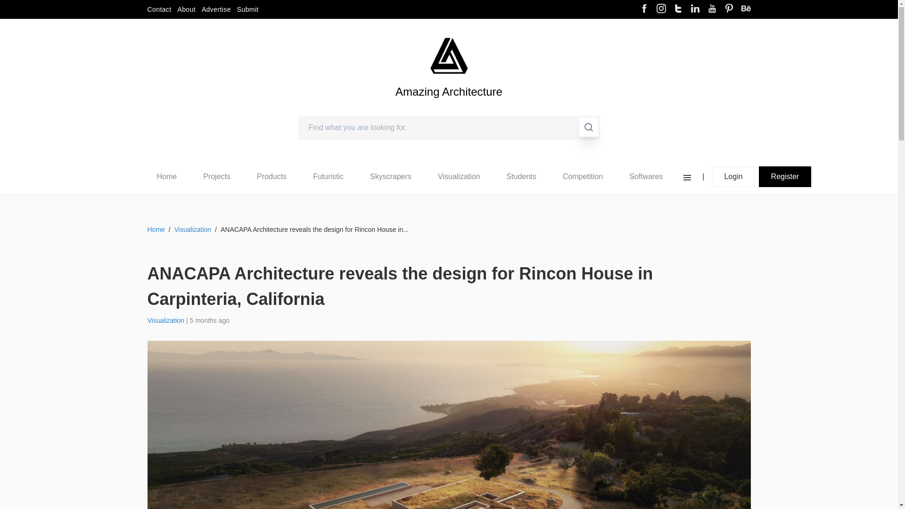  Describe the element at coordinates (216, 9) in the screenshot. I see `Advertisement page` at that location.